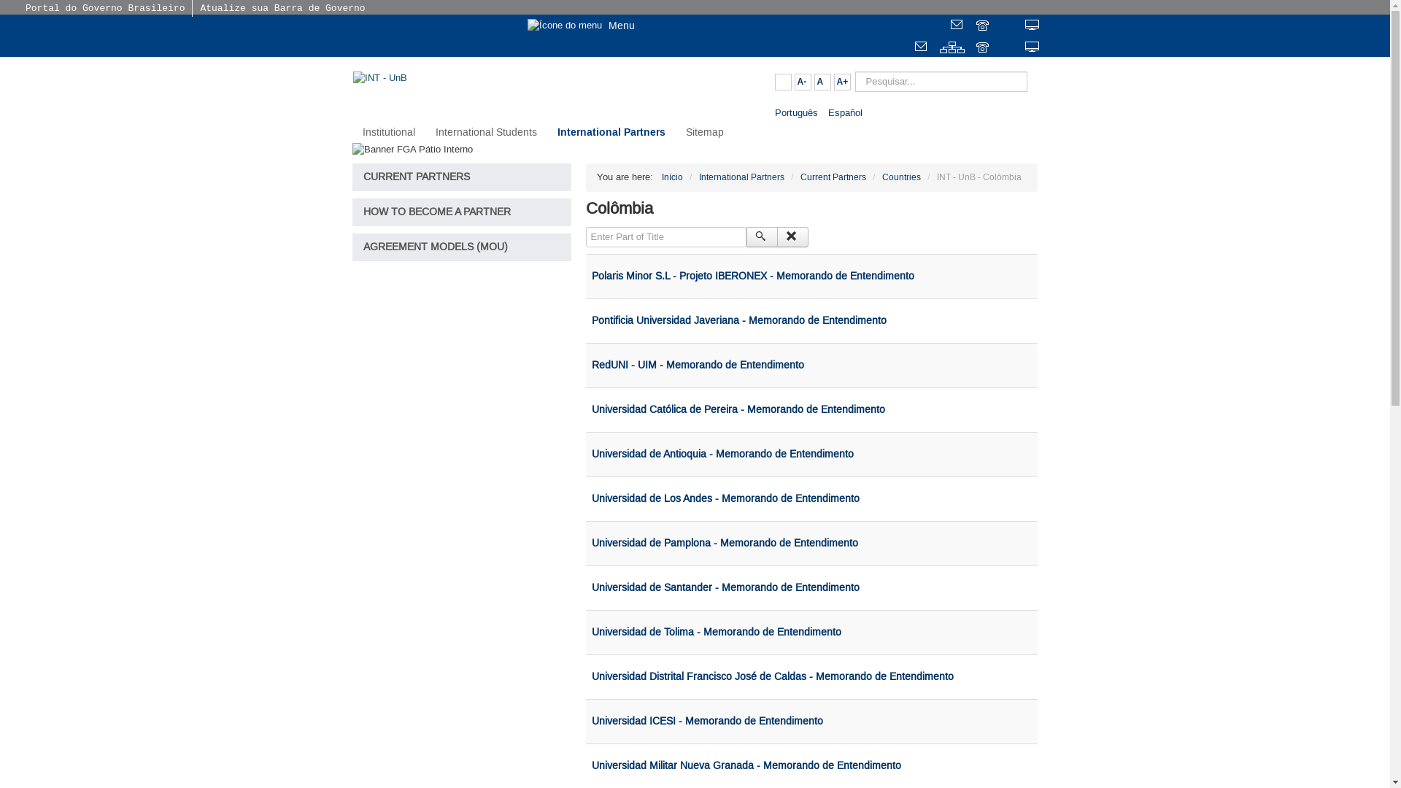  I want to click on  , so click(984, 48).